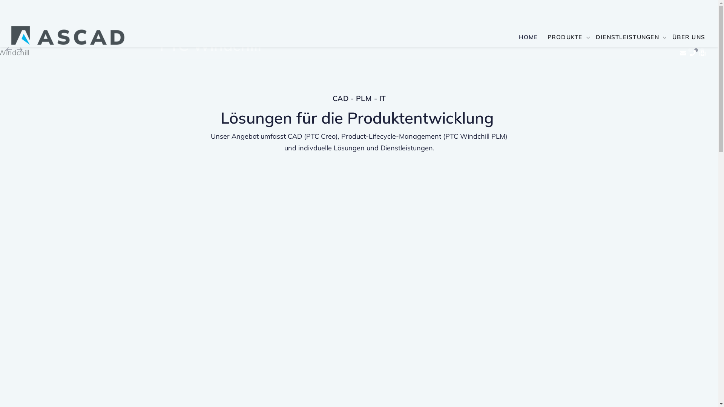 This screenshot has height=407, width=724. What do you see at coordinates (528, 35) in the screenshot?
I see `HOME` at bounding box center [528, 35].